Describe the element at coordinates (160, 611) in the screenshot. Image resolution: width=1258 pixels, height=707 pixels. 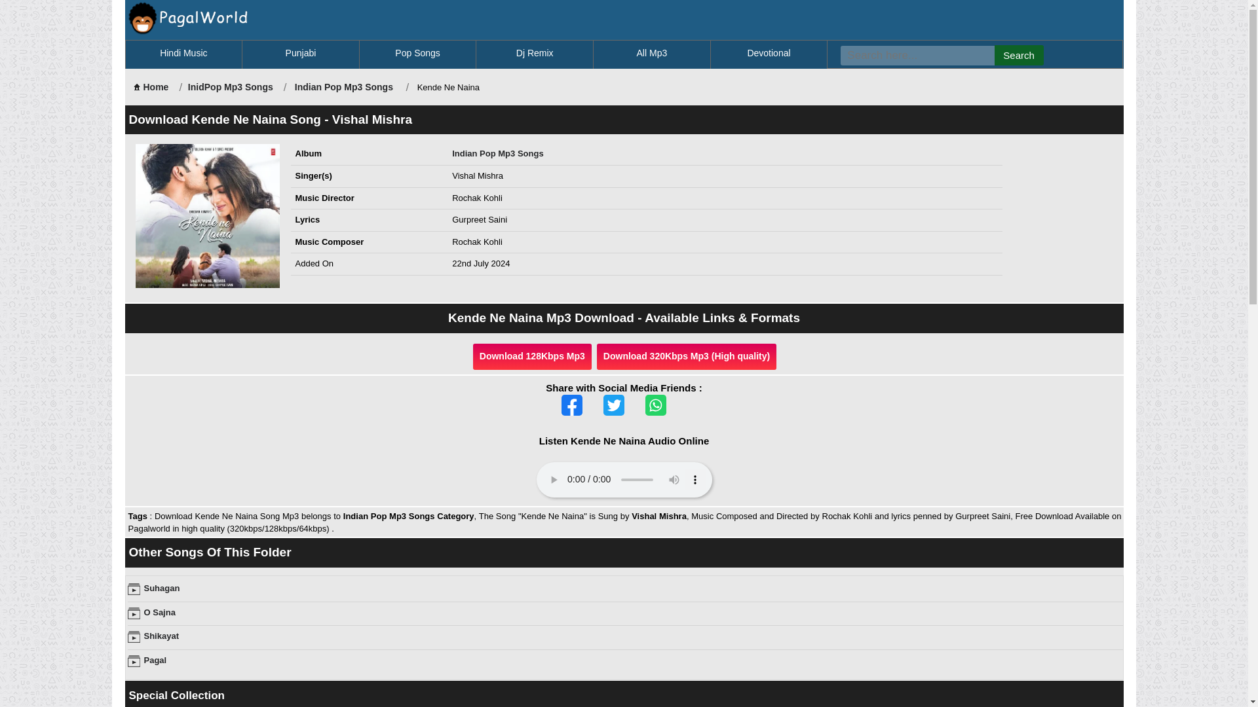
I see `O Sajna` at that location.